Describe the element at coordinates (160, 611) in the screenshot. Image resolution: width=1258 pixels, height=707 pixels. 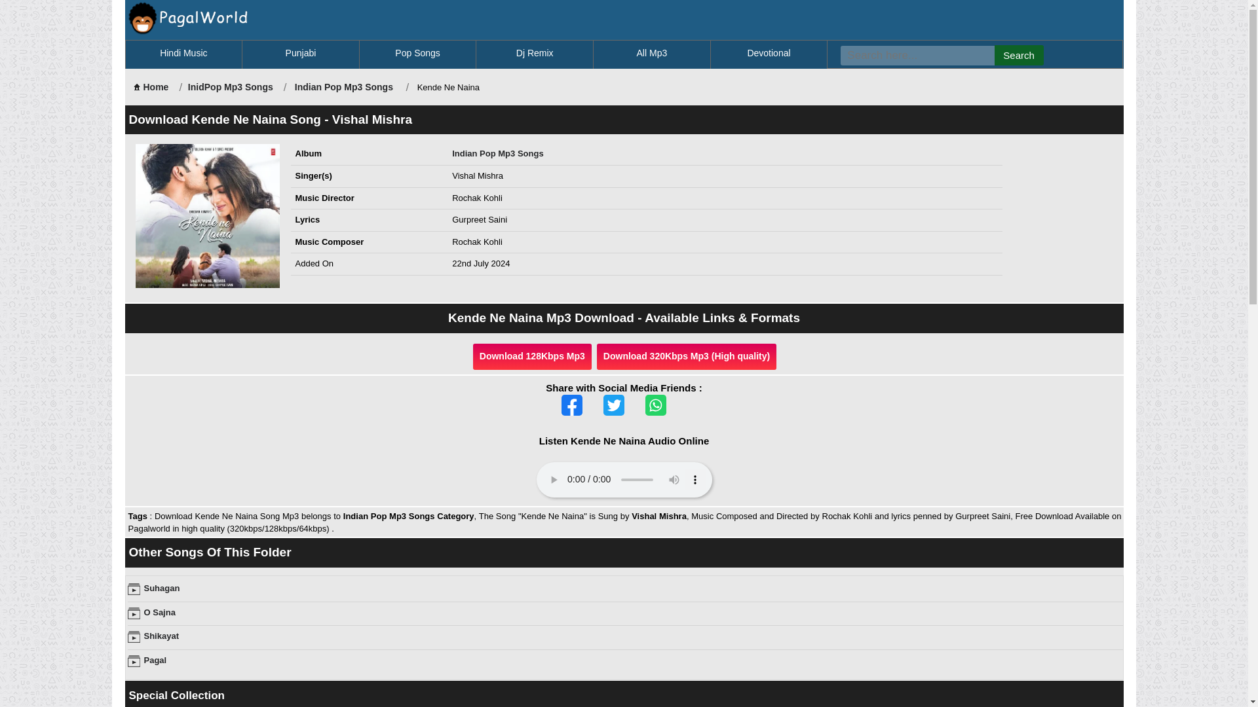
I see `O Sajna` at that location.